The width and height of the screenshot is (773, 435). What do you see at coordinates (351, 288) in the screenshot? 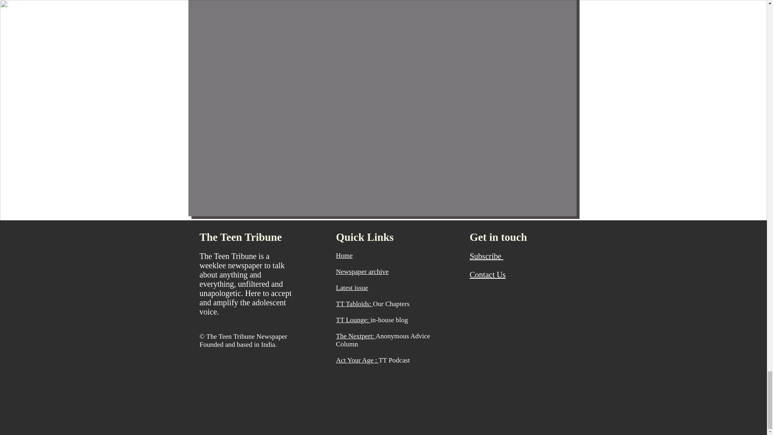
I see `Latest issue` at bounding box center [351, 288].